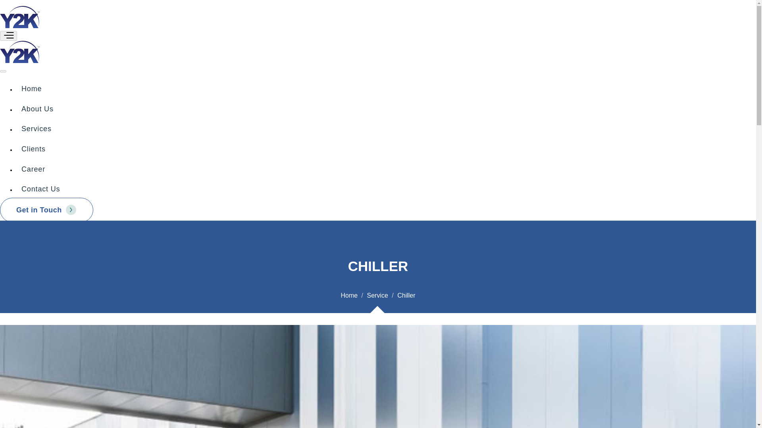 The image size is (762, 428). I want to click on Clients, so click(34, 149).